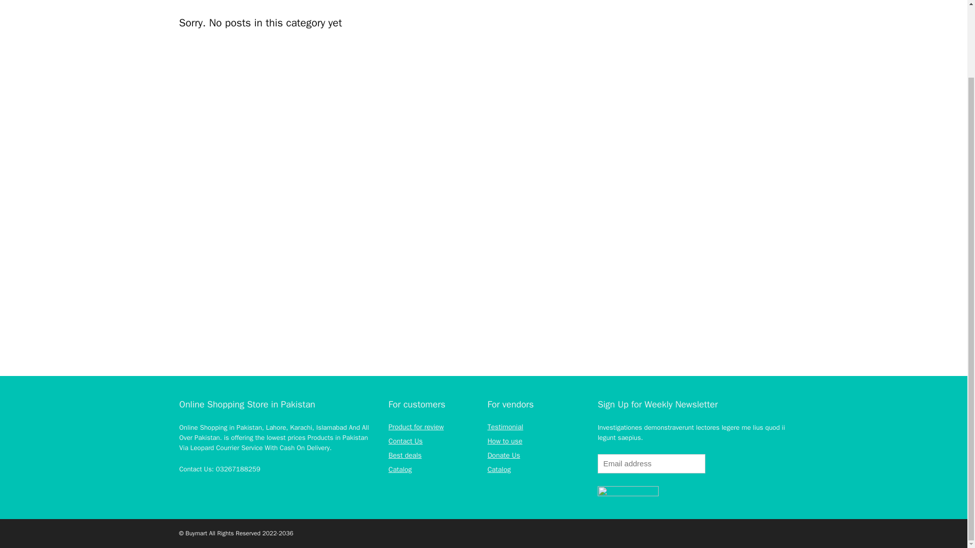 Image resolution: width=975 pixels, height=548 pixels. I want to click on Catalog, so click(400, 469).